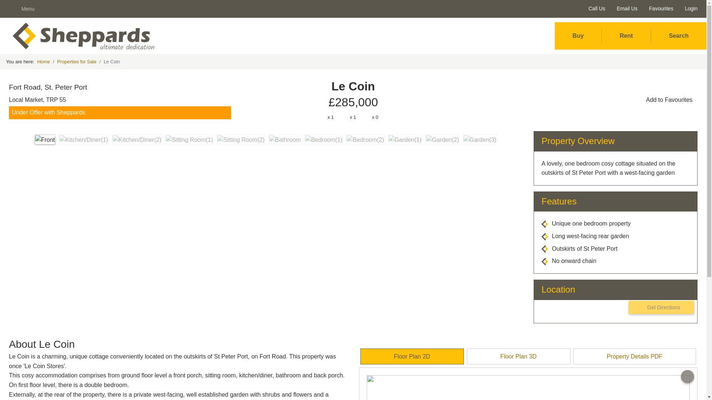 The width and height of the screenshot is (712, 400). Describe the element at coordinates (412, 356) in the screenshot. I see `Floor Plan 2D` at that location.